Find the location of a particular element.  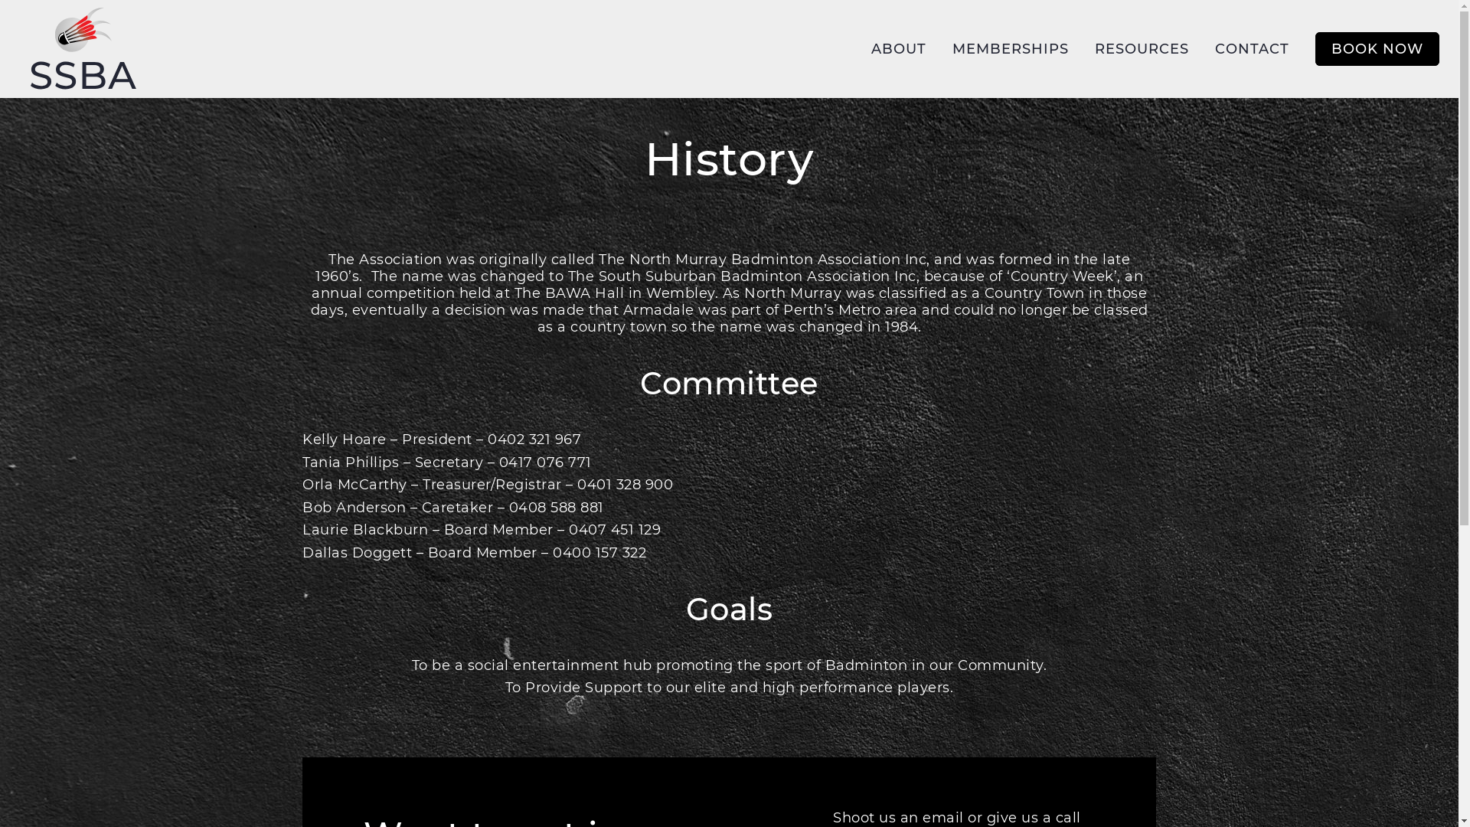

    is located at coordinates (83, 49).